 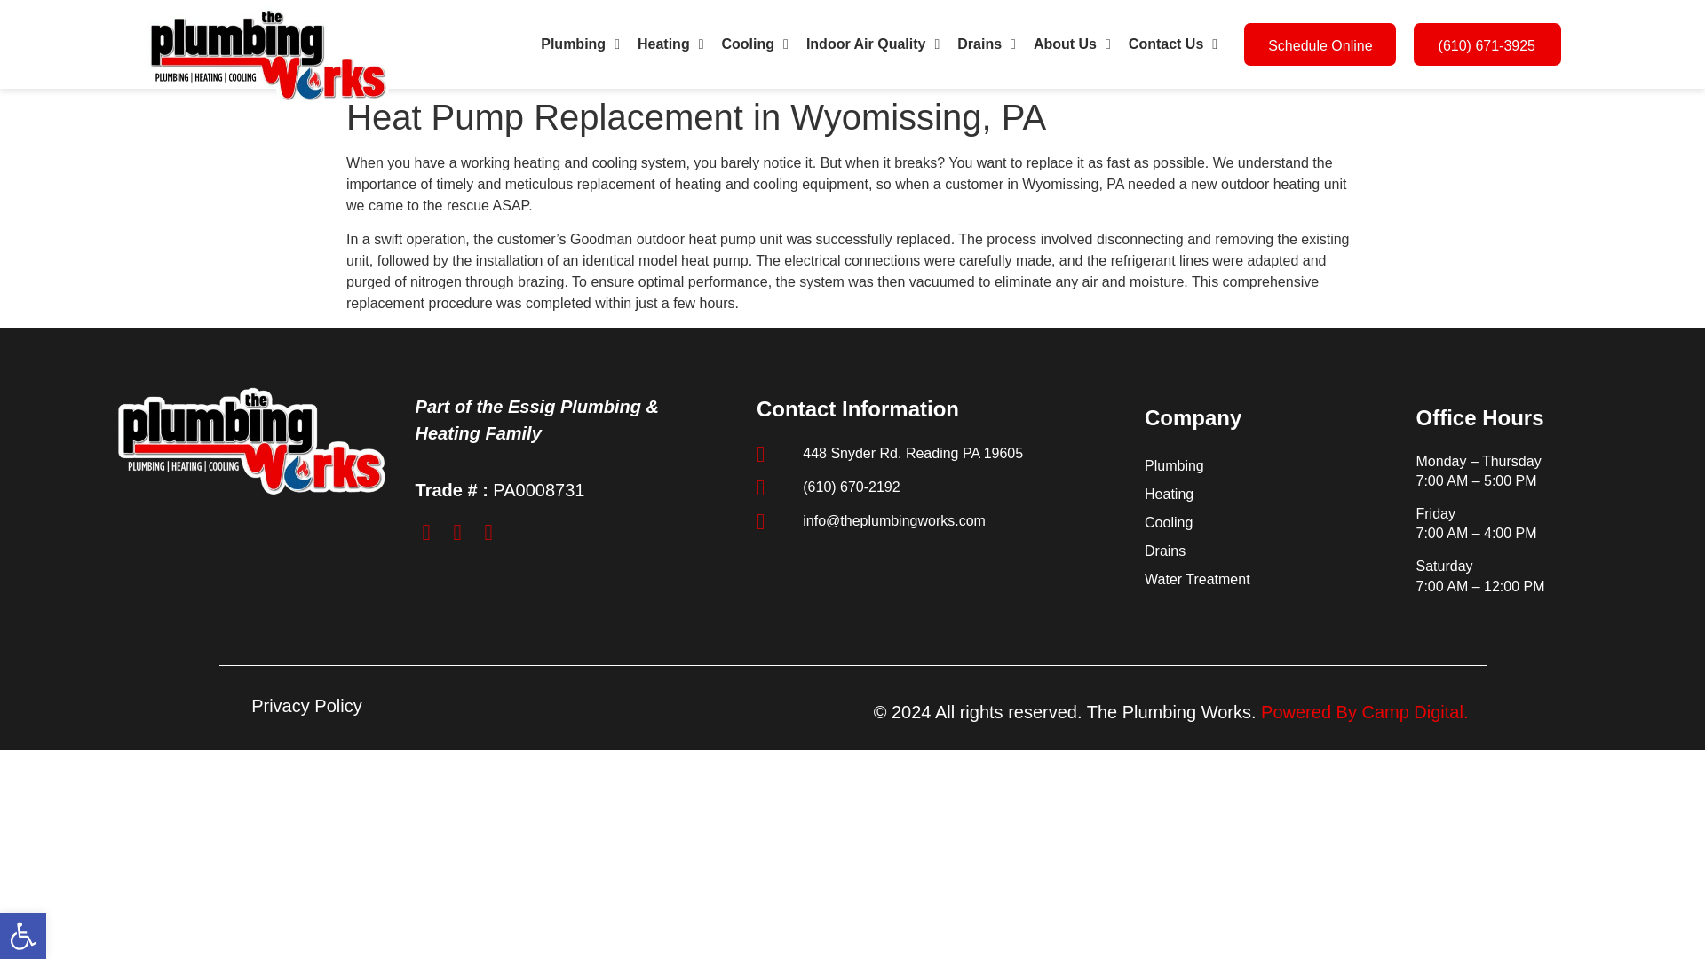 I want to click on Cooling, so click(x=754, y=44).